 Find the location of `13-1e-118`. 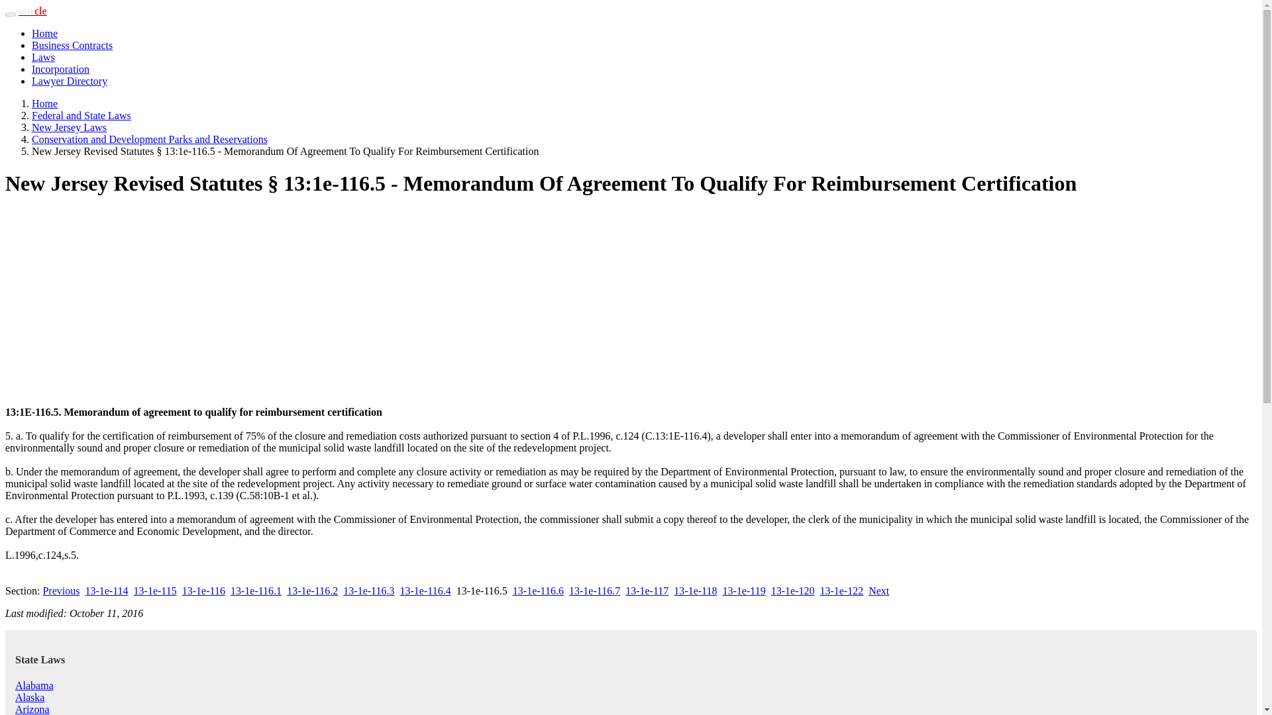

13-1e-118 is located at coordinates (696, 591).